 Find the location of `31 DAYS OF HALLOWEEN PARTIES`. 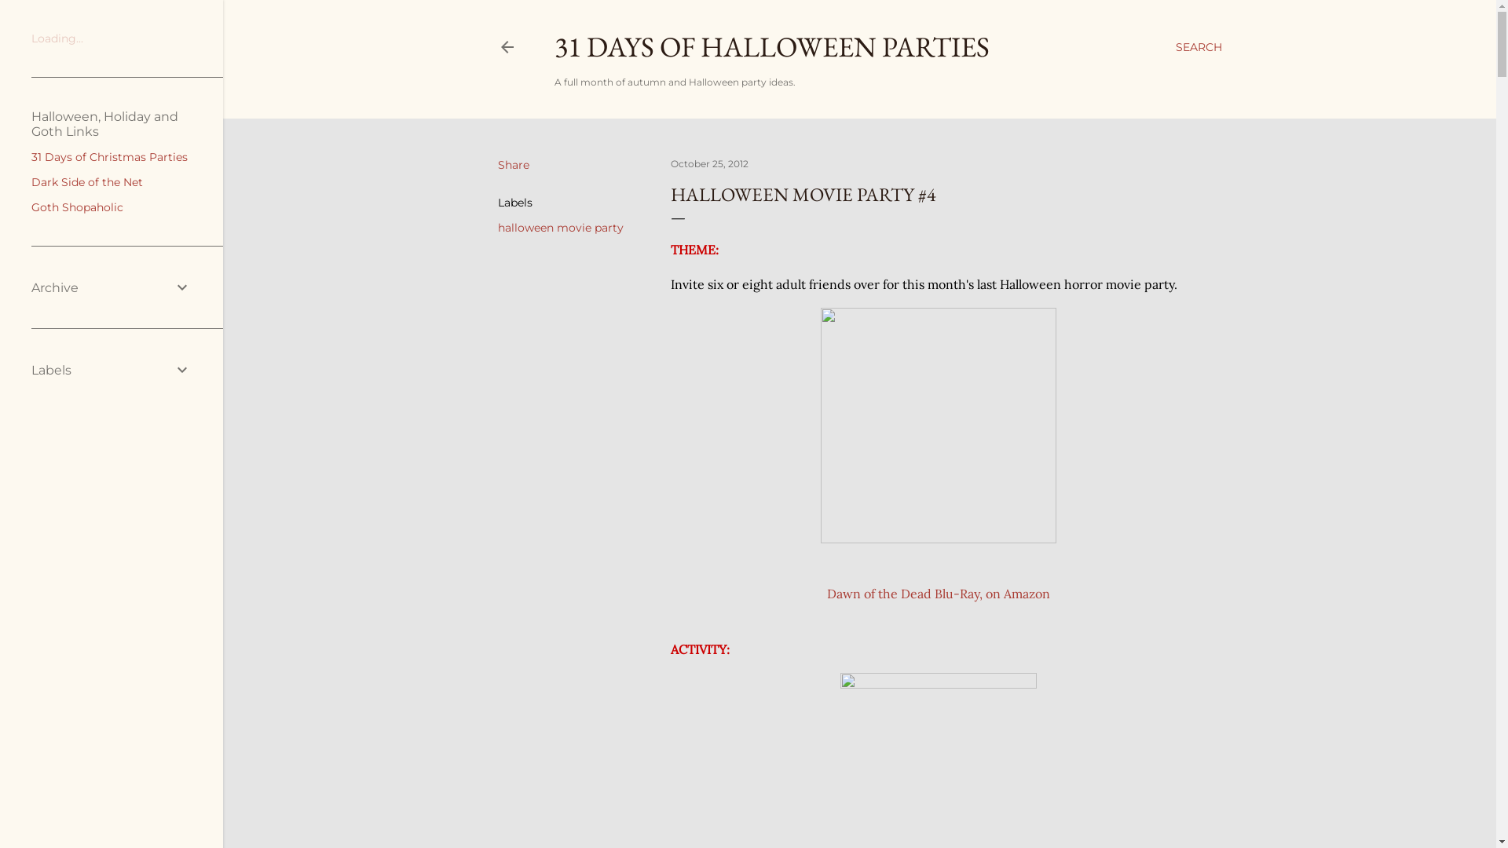

31 DAYS OF HALLOWEEN PARTIES is located at coordinates (772, 47).